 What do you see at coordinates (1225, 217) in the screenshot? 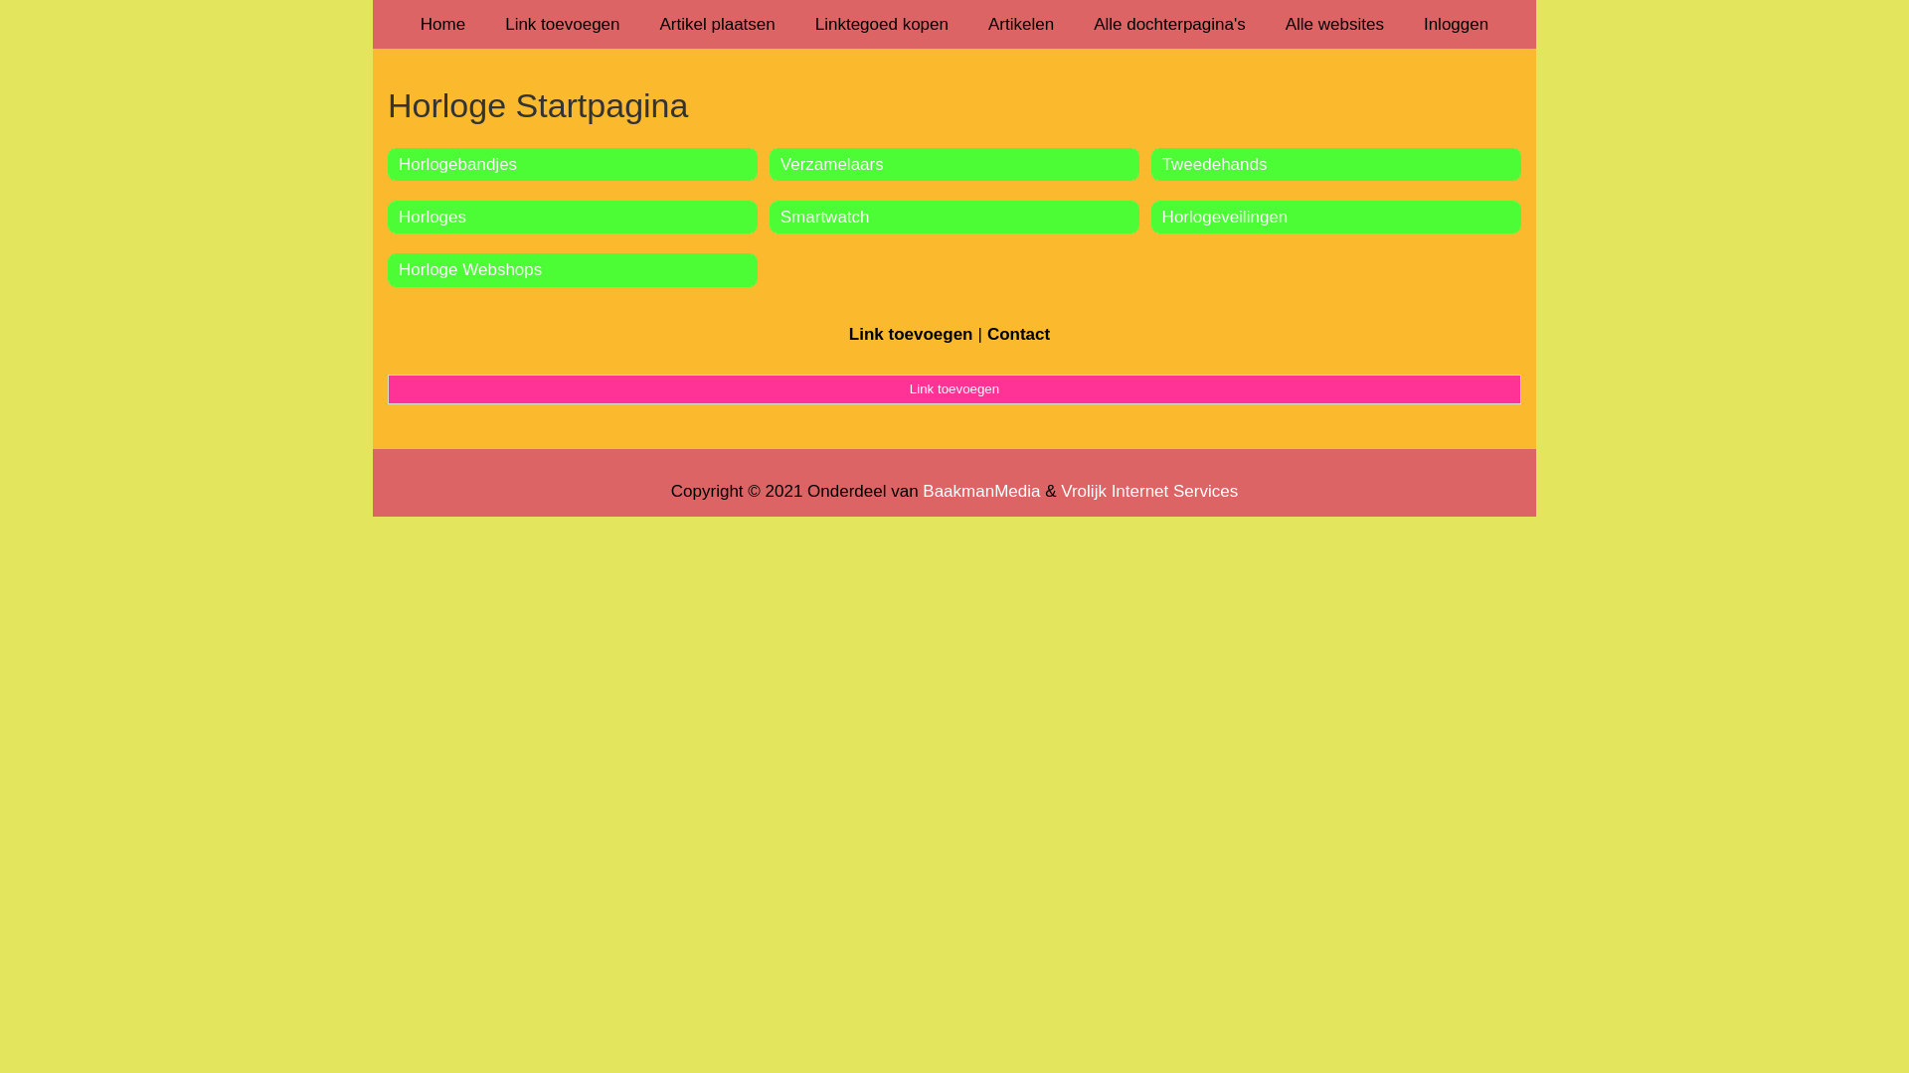
I see `Horlogeveilingen` at bounding box center [1225, 217].